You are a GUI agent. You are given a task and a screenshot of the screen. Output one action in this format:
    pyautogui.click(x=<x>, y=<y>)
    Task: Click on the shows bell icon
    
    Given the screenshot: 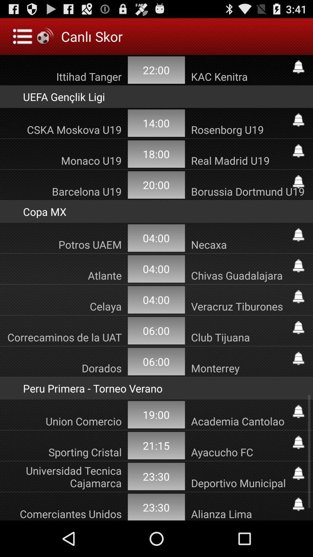 What is the action you would take?
    pyautogui.click(x=299, y=296)
    